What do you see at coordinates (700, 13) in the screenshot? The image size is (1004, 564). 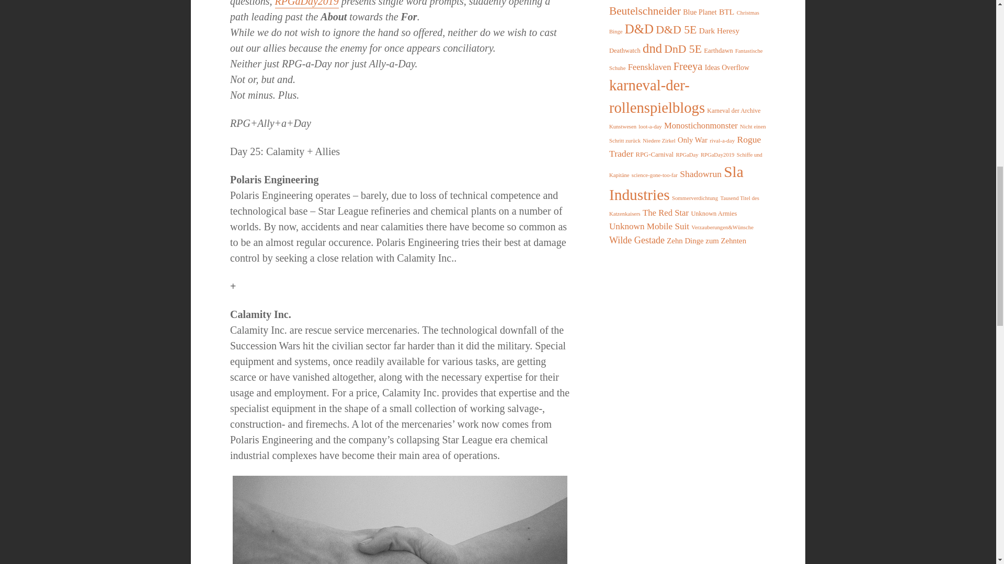 I see `Blue Planet` at bounding box center [700, 13].